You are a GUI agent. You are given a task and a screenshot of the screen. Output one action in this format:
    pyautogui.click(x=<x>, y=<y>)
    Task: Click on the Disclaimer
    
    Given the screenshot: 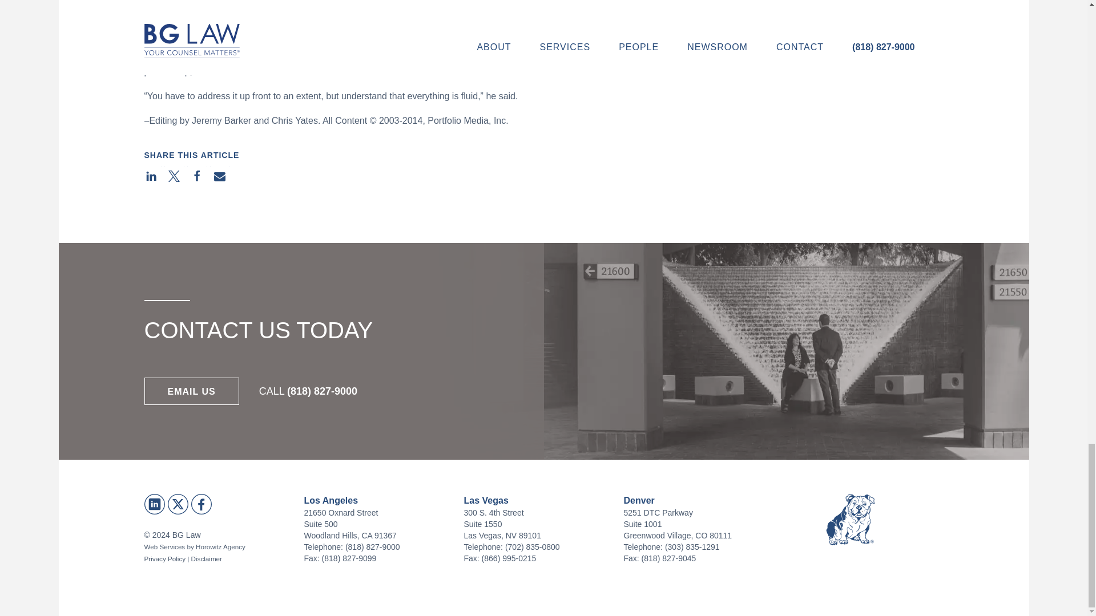 What is the action you would take?
    pyautogui.click(x=207, y=559)
    